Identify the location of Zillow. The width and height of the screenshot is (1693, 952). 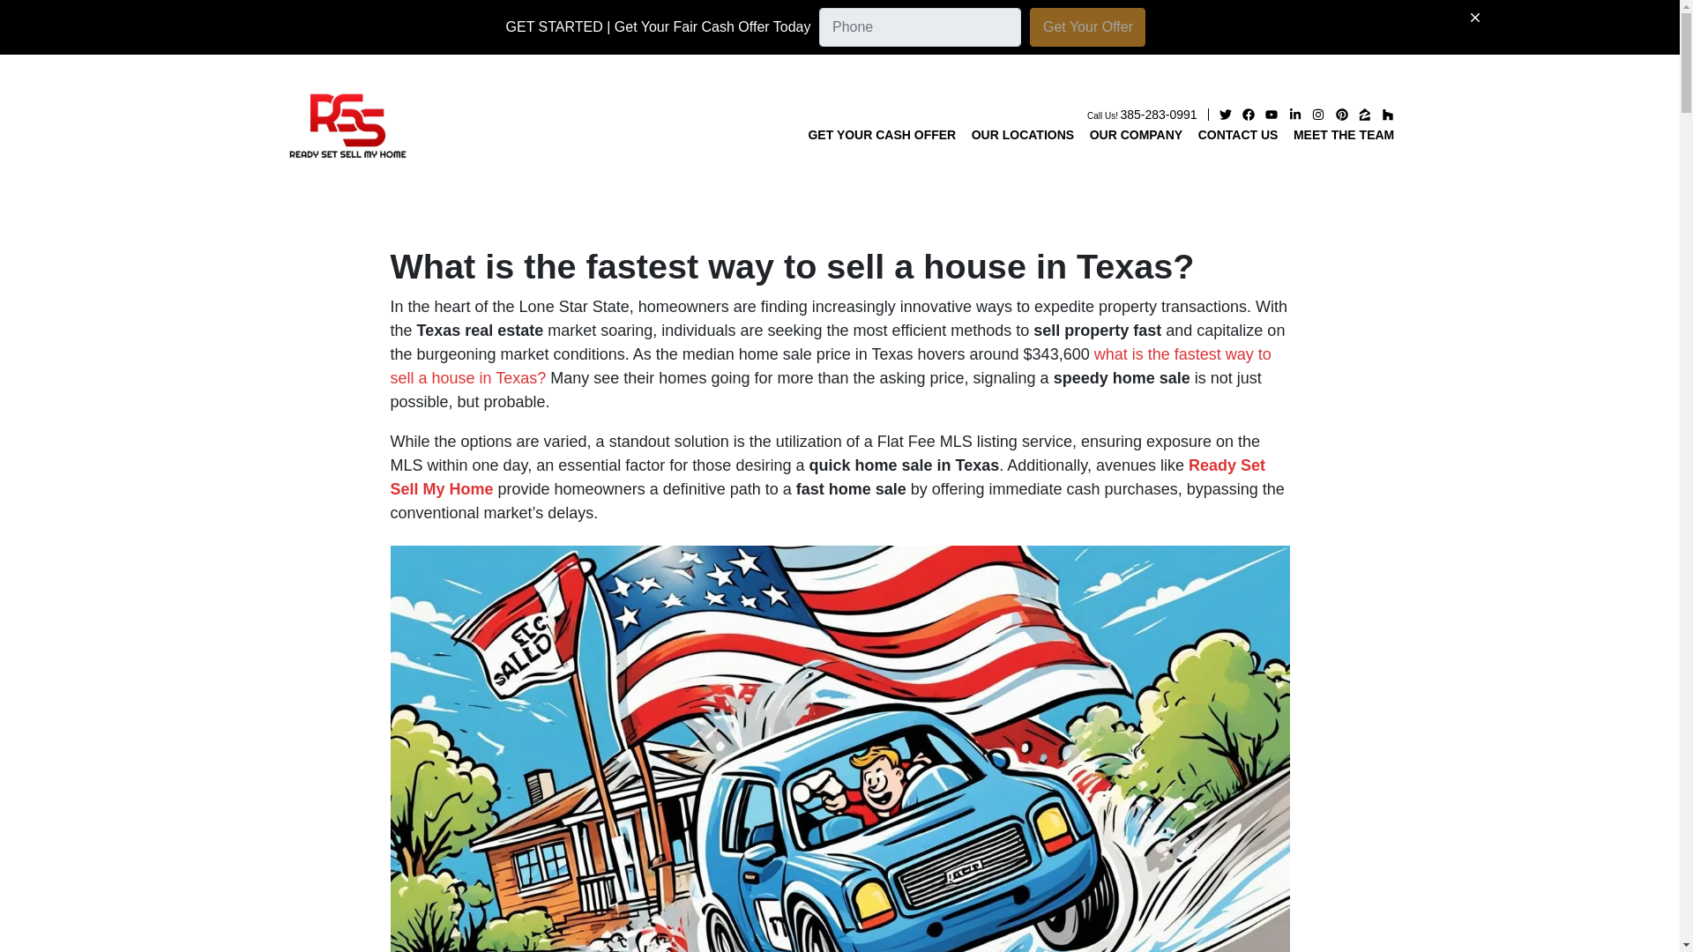
(830, 366).